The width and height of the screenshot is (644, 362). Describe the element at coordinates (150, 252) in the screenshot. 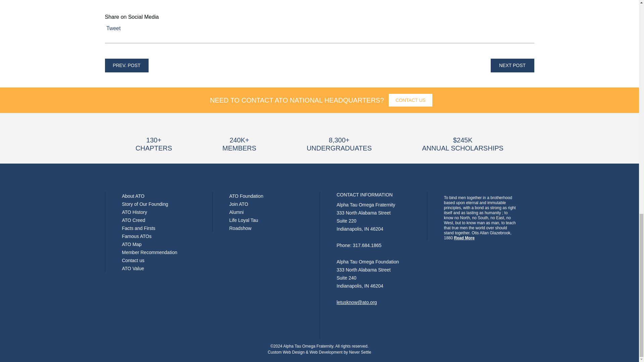

I see `Member Recommendation` at that location.